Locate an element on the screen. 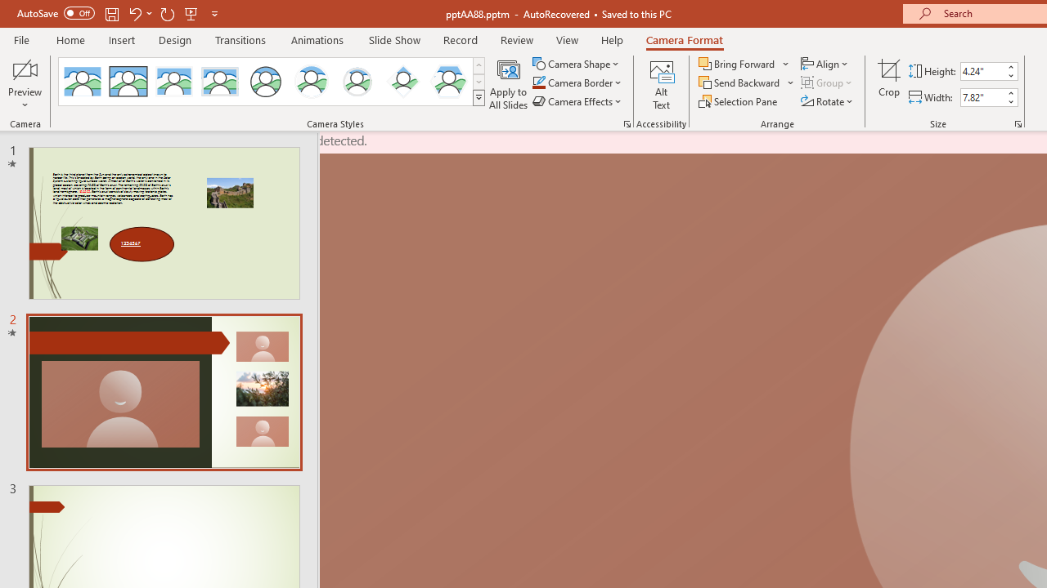 The width and height of the screenshot is (1047, 588). Camera Effects is located at coordinates (577, 101).